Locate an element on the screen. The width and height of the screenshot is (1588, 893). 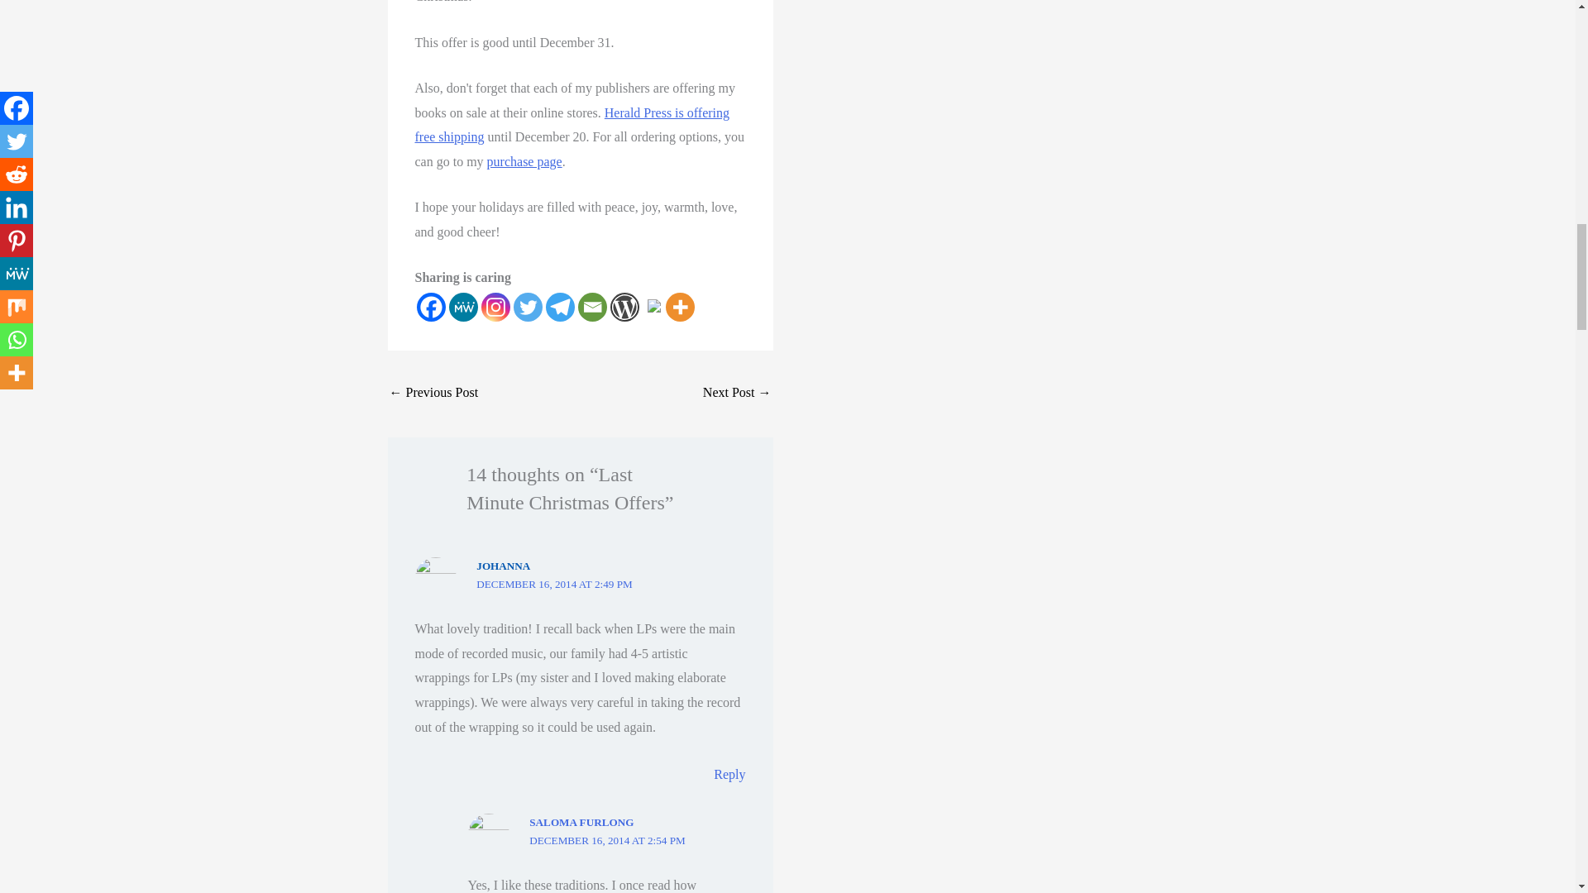
Herald Press is offering free shipping is located at coordinates (572, 125).